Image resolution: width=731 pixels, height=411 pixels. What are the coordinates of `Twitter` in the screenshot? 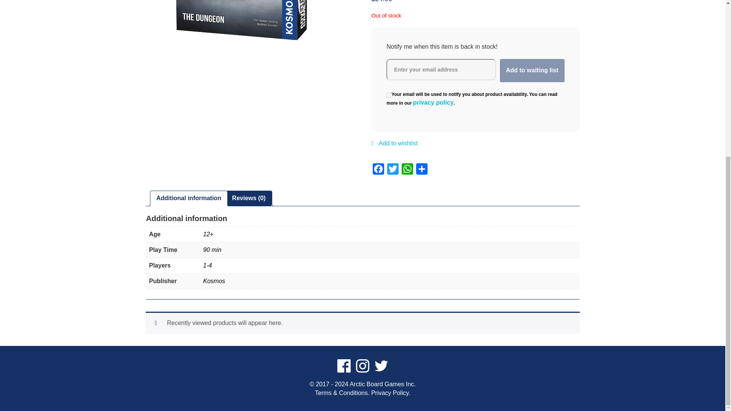 It's located at (393, 170).